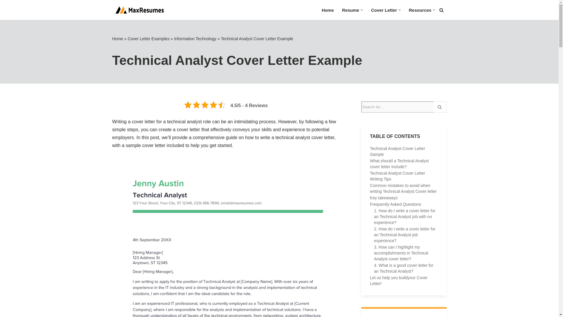  I want to click on Home, so click(328, 10).